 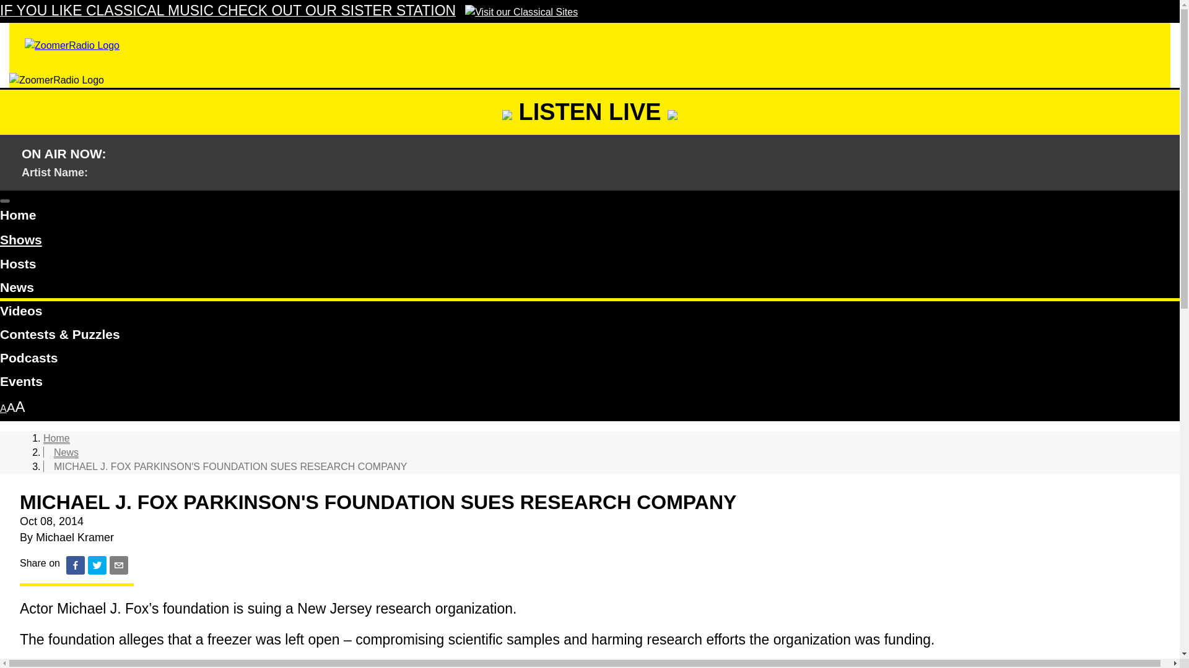 I want to click on Events, so click(x=590, y=383).